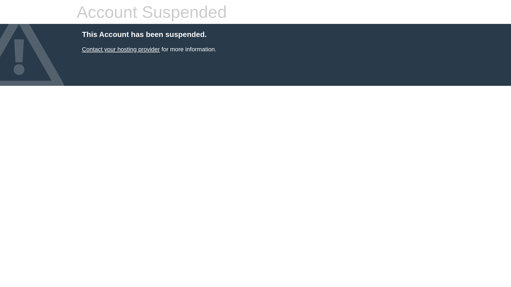  I want to click on Contact your hosting provider, so click(121, 49).